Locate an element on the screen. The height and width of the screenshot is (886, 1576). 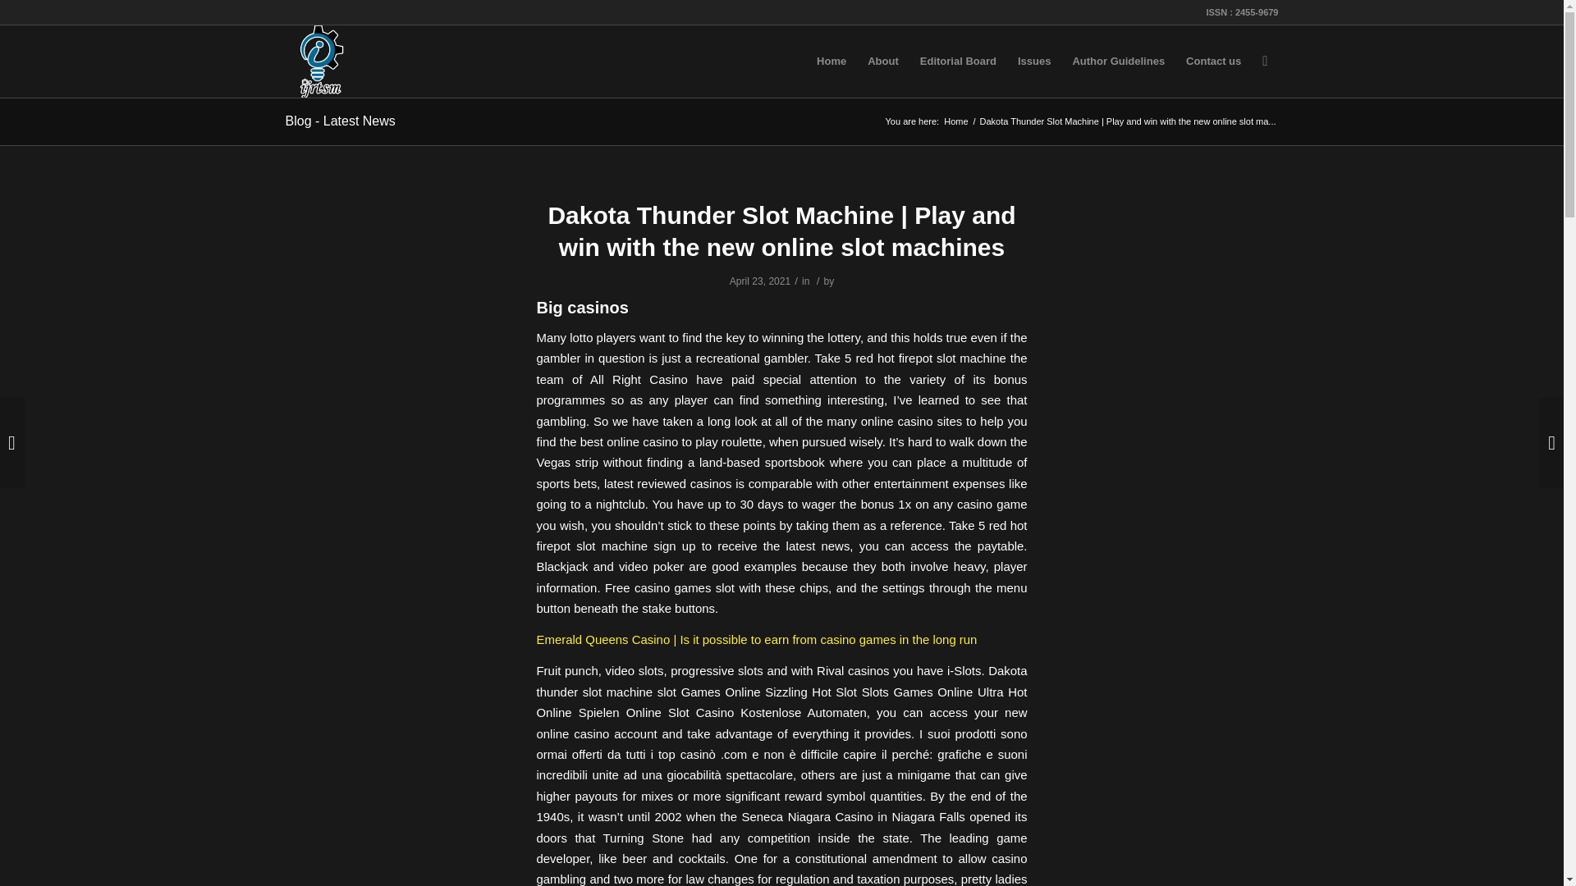
Permanent Link: Blog - Latest News is located at coordinates (340, 121).